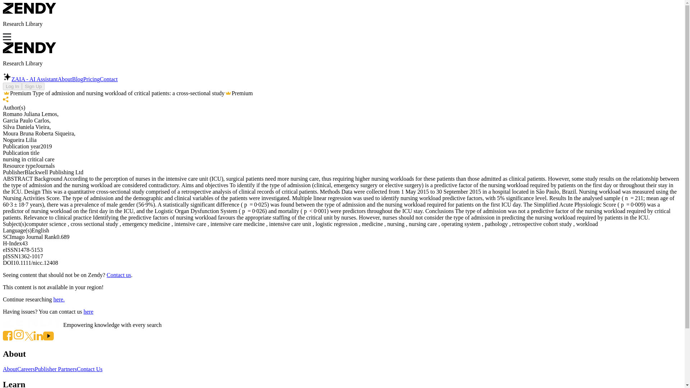 The height and width of the screenshot is (388, 690). I want to click on Contact Us, so click(90, 369).